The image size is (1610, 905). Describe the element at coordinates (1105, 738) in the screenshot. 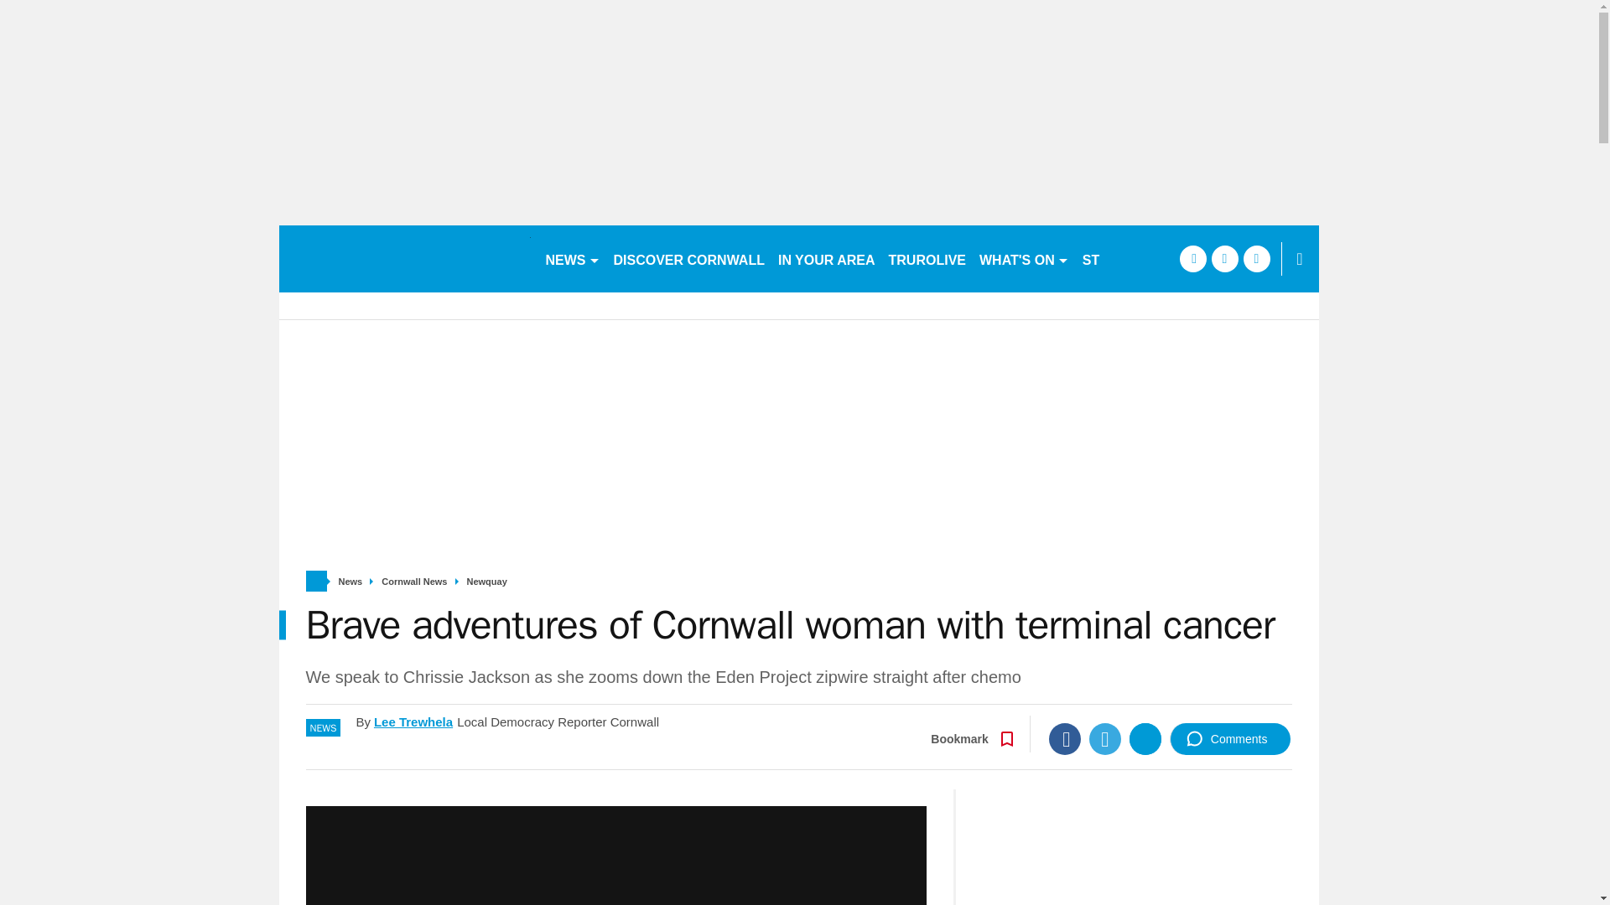

I see `Twitter` at that location.